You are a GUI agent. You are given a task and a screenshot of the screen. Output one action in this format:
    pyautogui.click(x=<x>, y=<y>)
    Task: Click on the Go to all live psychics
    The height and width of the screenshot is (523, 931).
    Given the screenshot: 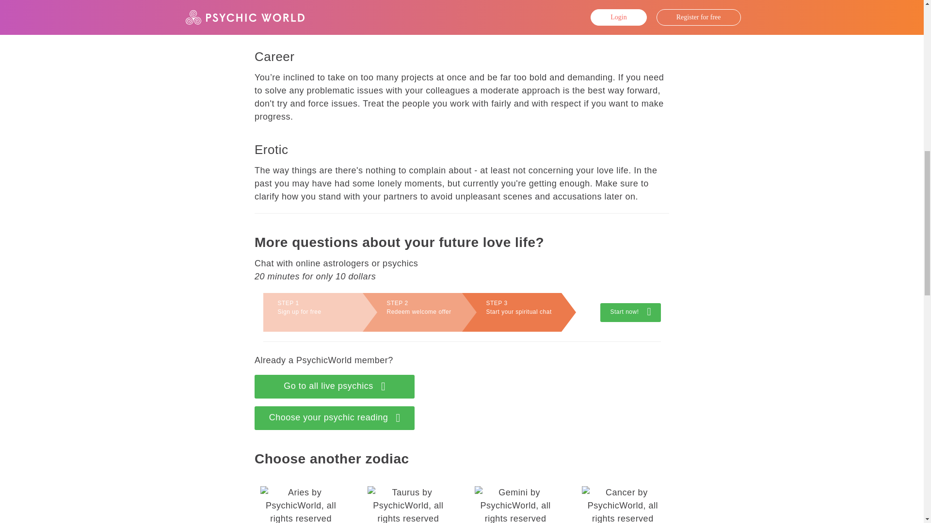 What is the action you would take?
    pyautogui.click(x=630, y=313)
    